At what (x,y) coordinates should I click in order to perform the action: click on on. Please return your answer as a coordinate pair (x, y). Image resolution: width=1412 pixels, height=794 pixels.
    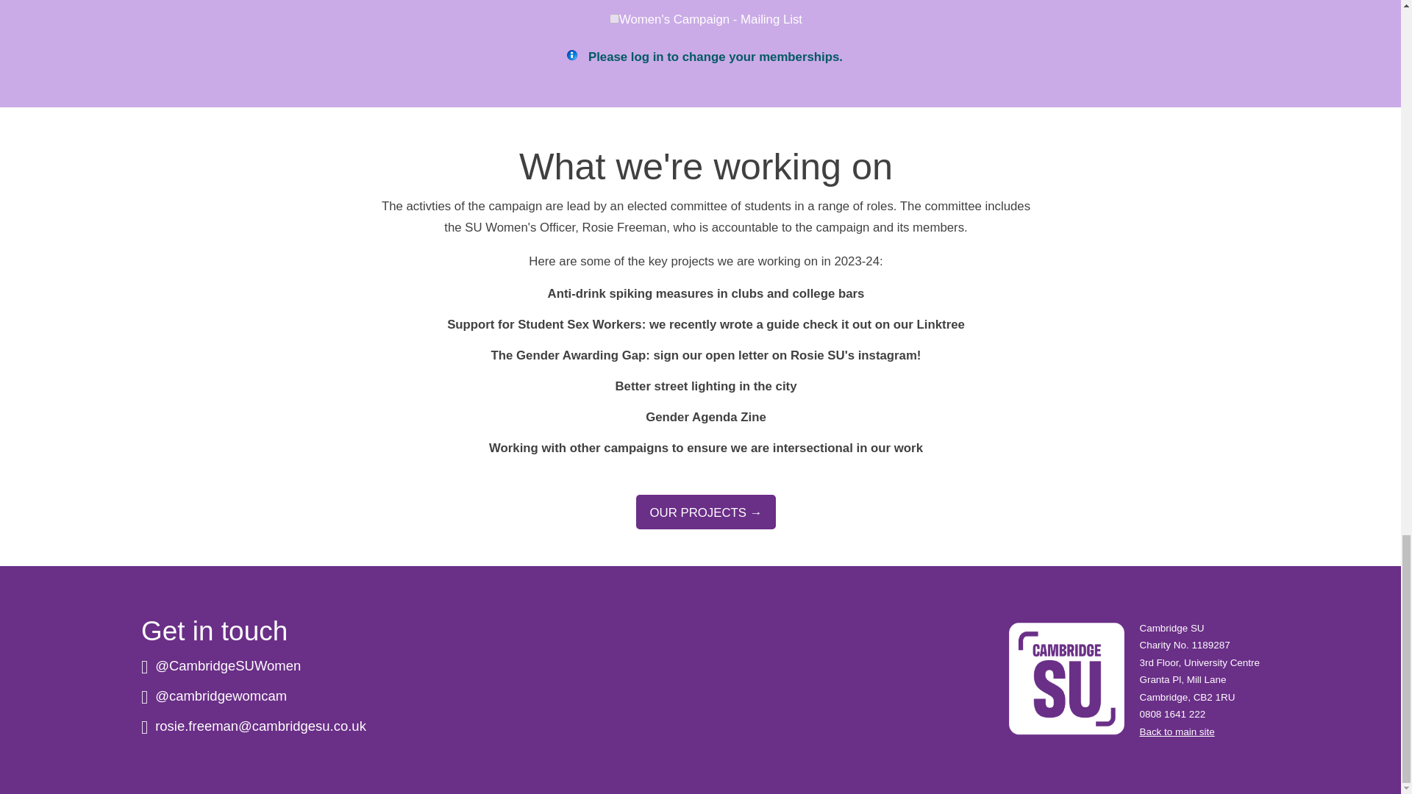
    Looking at the image, I should click on (615, 19).